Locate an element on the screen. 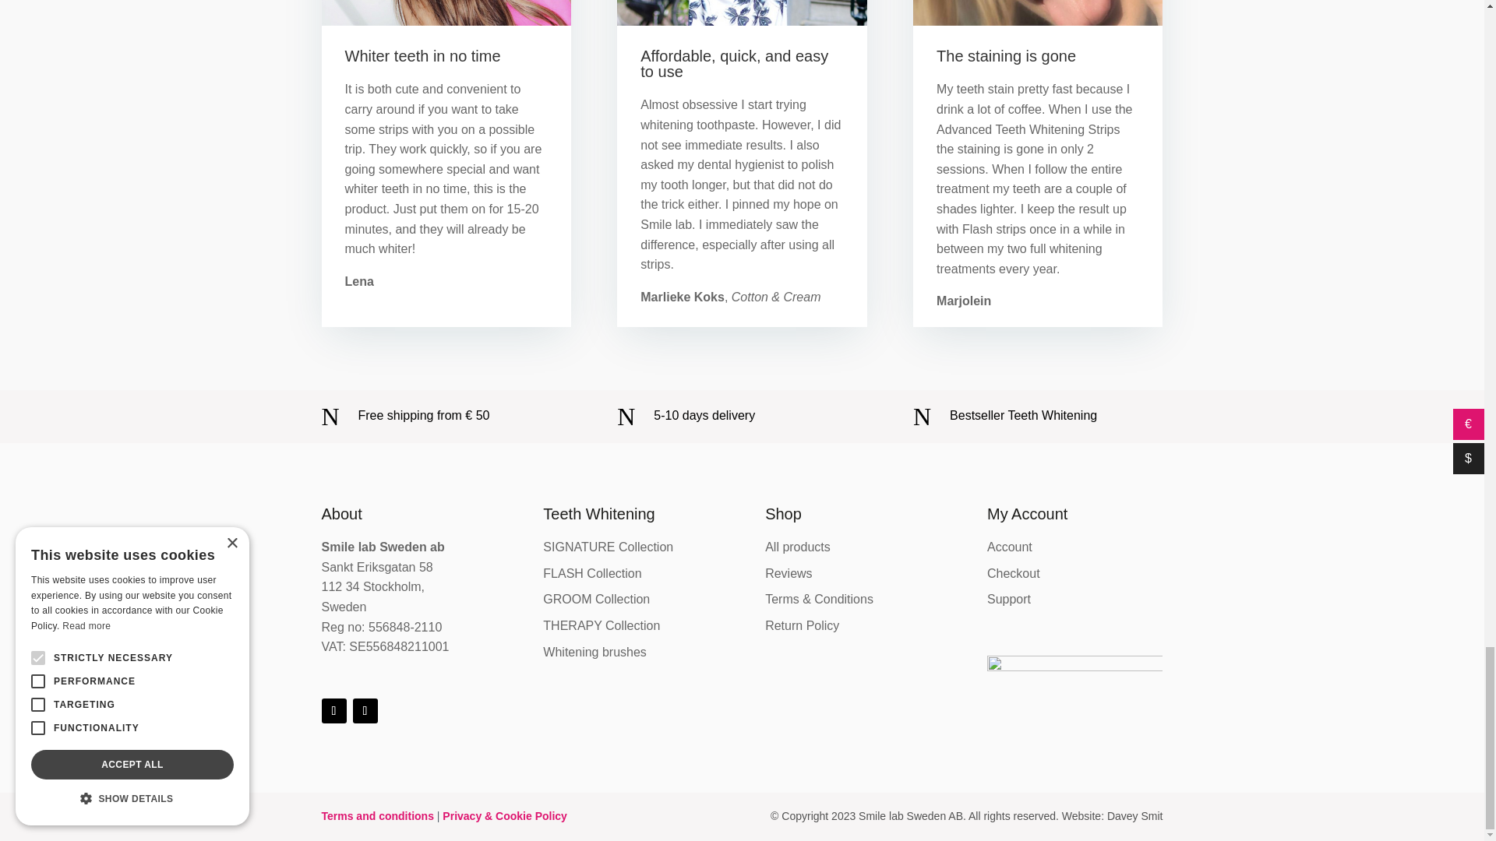 This screenshot has height=841, width=1496. Follow on Instagram is located at coordinates (364, 710).